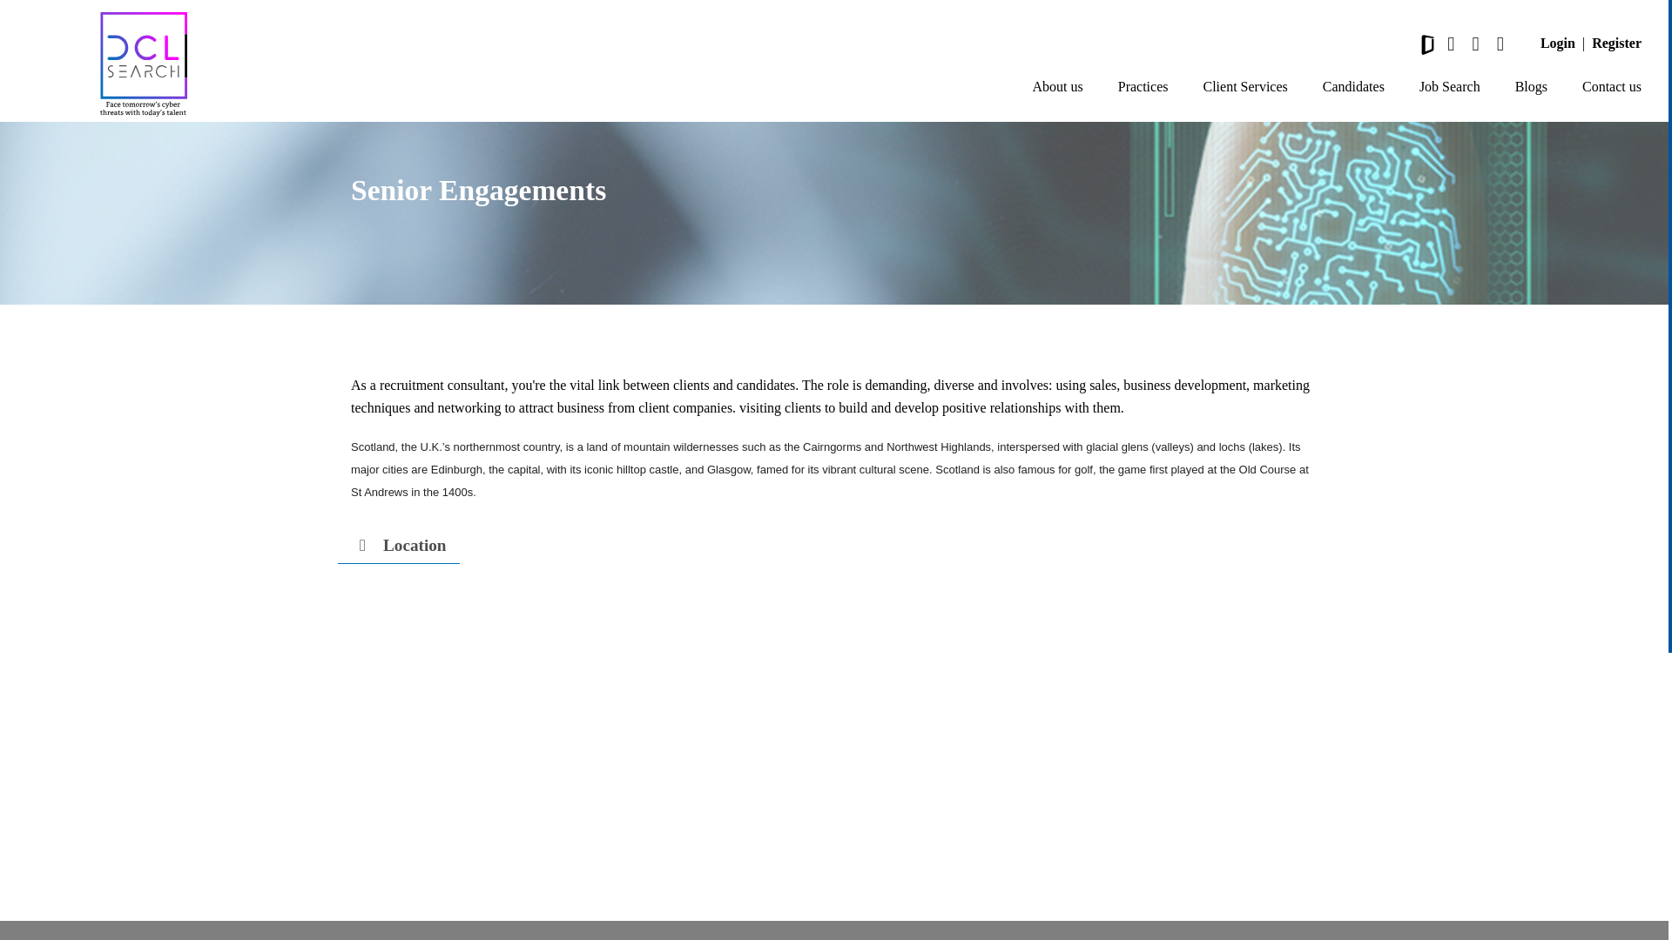 This screenshot has width=1672, height=940. Describe the element at coordinates (1616, 43) in the screenshot. I see `Register` at that location.